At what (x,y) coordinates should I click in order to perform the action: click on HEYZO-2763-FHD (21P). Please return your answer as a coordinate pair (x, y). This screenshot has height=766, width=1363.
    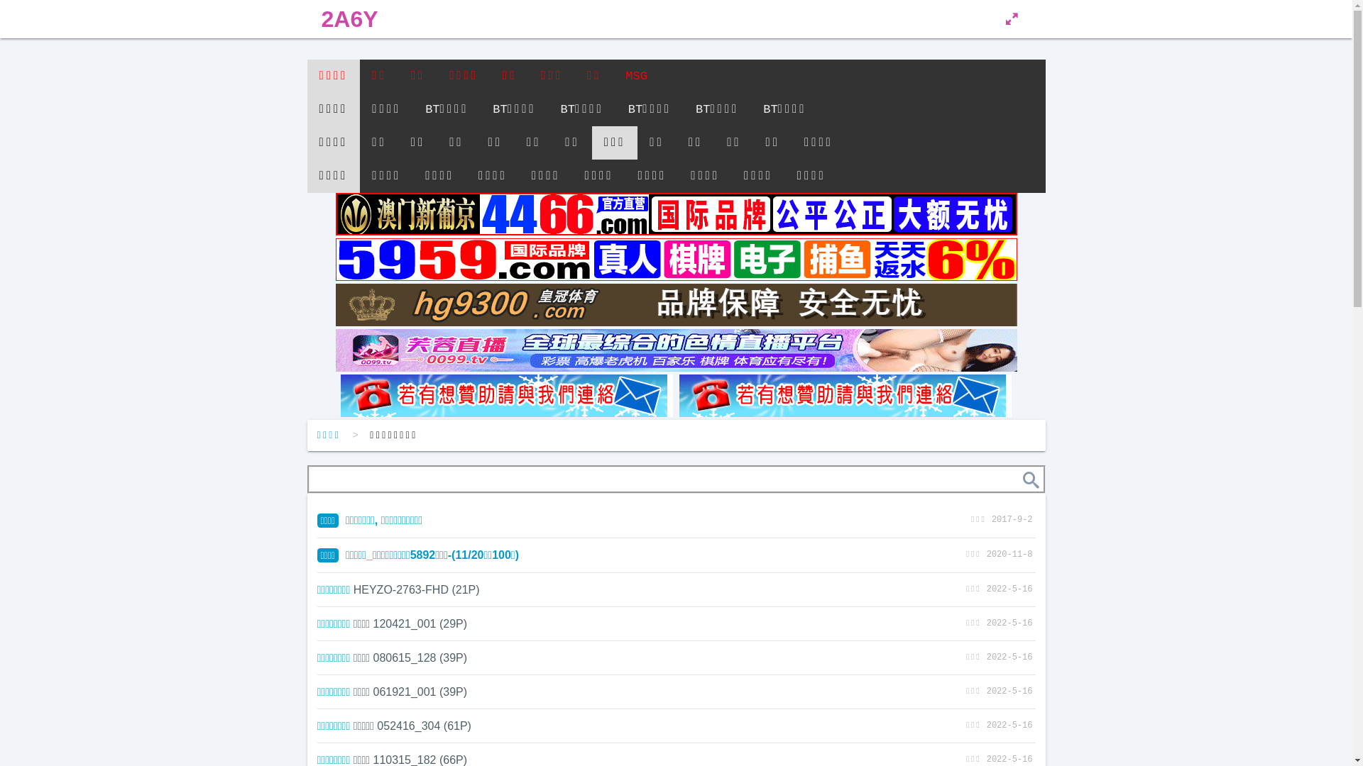
    Looking at the image, I should click on (417, 590).